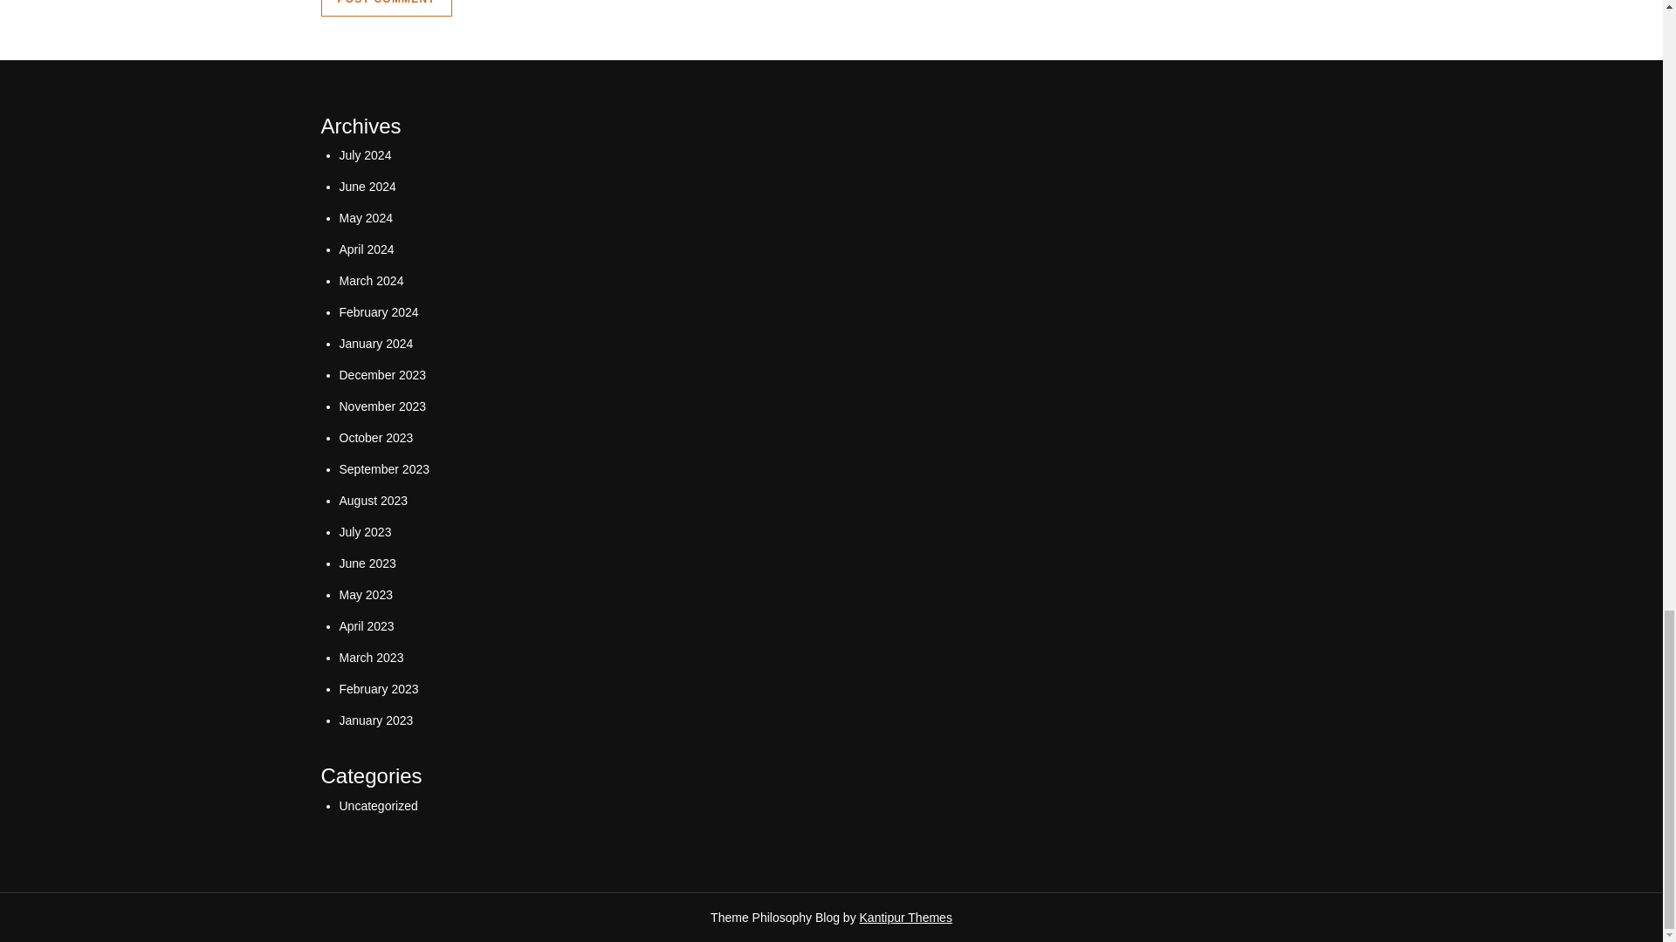 The height and width of the screenshot is (942, 1676). What do you see at coordinates (366, 625) in the screenshot?
I see `April 2023` at bounding box center [366, 625].